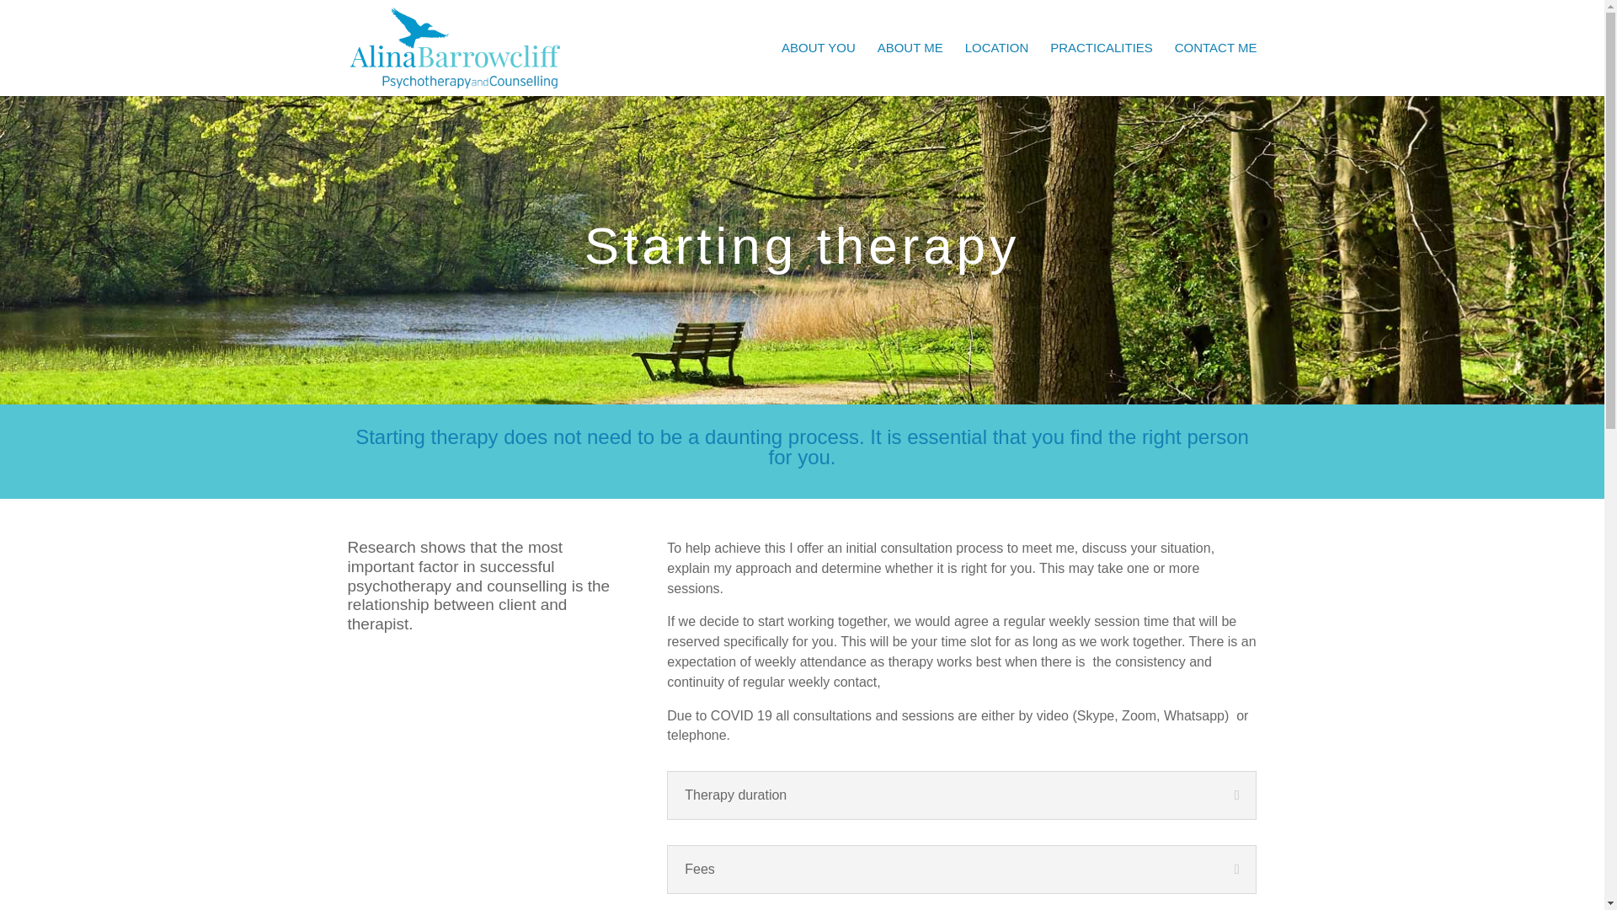 This screenshot has width=1617, height=910. Describe the element at coordinates (1216, 69) in the screenshot. I see `CONTACT ME` at that location.